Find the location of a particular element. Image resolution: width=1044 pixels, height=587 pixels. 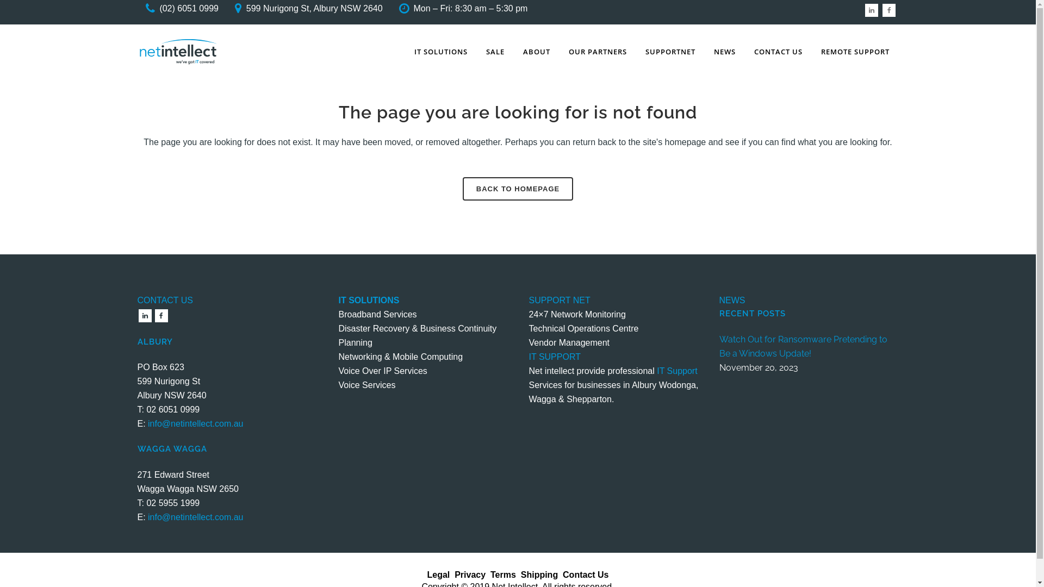

Terms is located at coordinates (504, 574).